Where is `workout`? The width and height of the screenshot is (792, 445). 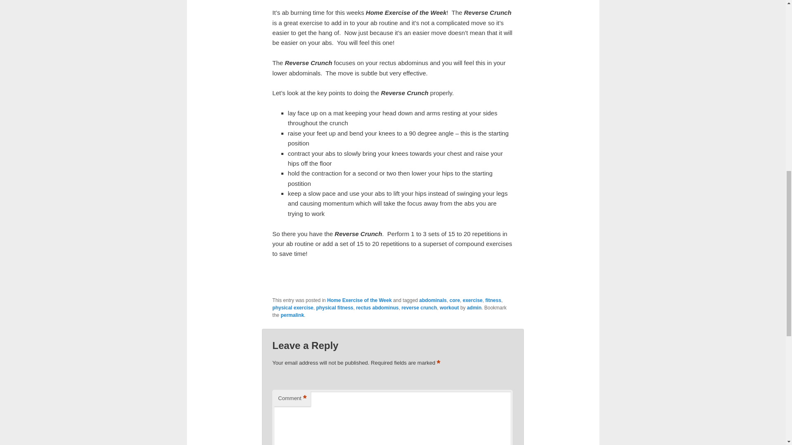
workout is located at coordinates (449, 307).